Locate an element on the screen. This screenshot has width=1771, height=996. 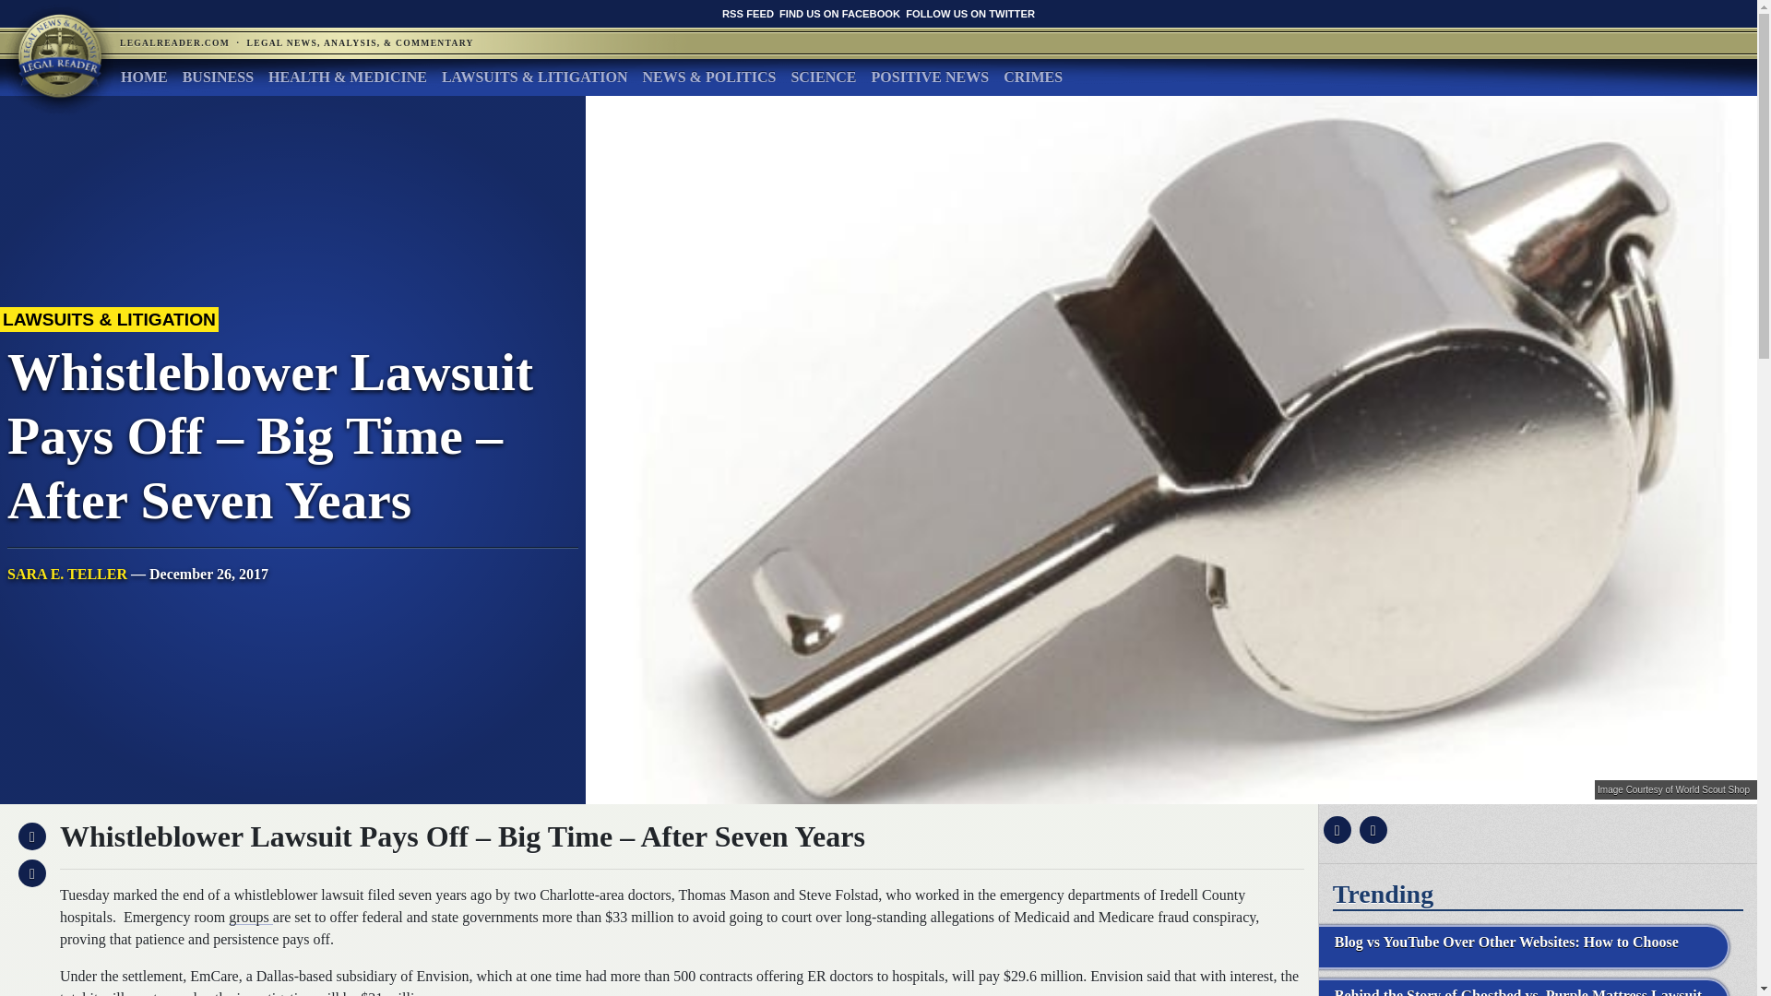
HOME is located at coordinates (144, 77).